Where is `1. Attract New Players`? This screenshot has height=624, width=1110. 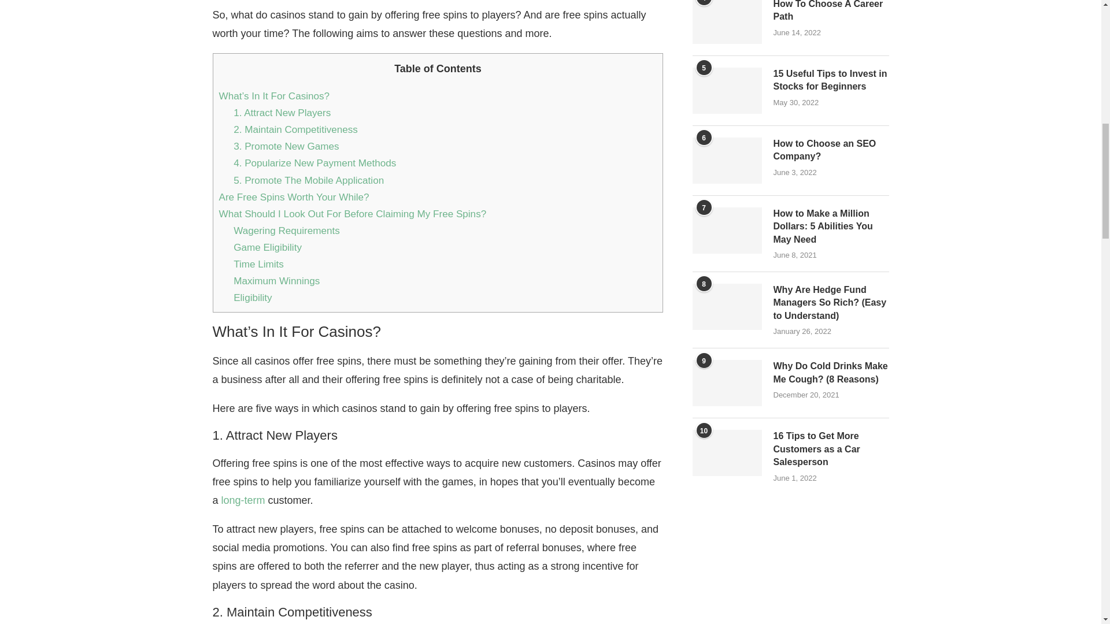
1. Attract New Players is located at coordinates (282, 113).